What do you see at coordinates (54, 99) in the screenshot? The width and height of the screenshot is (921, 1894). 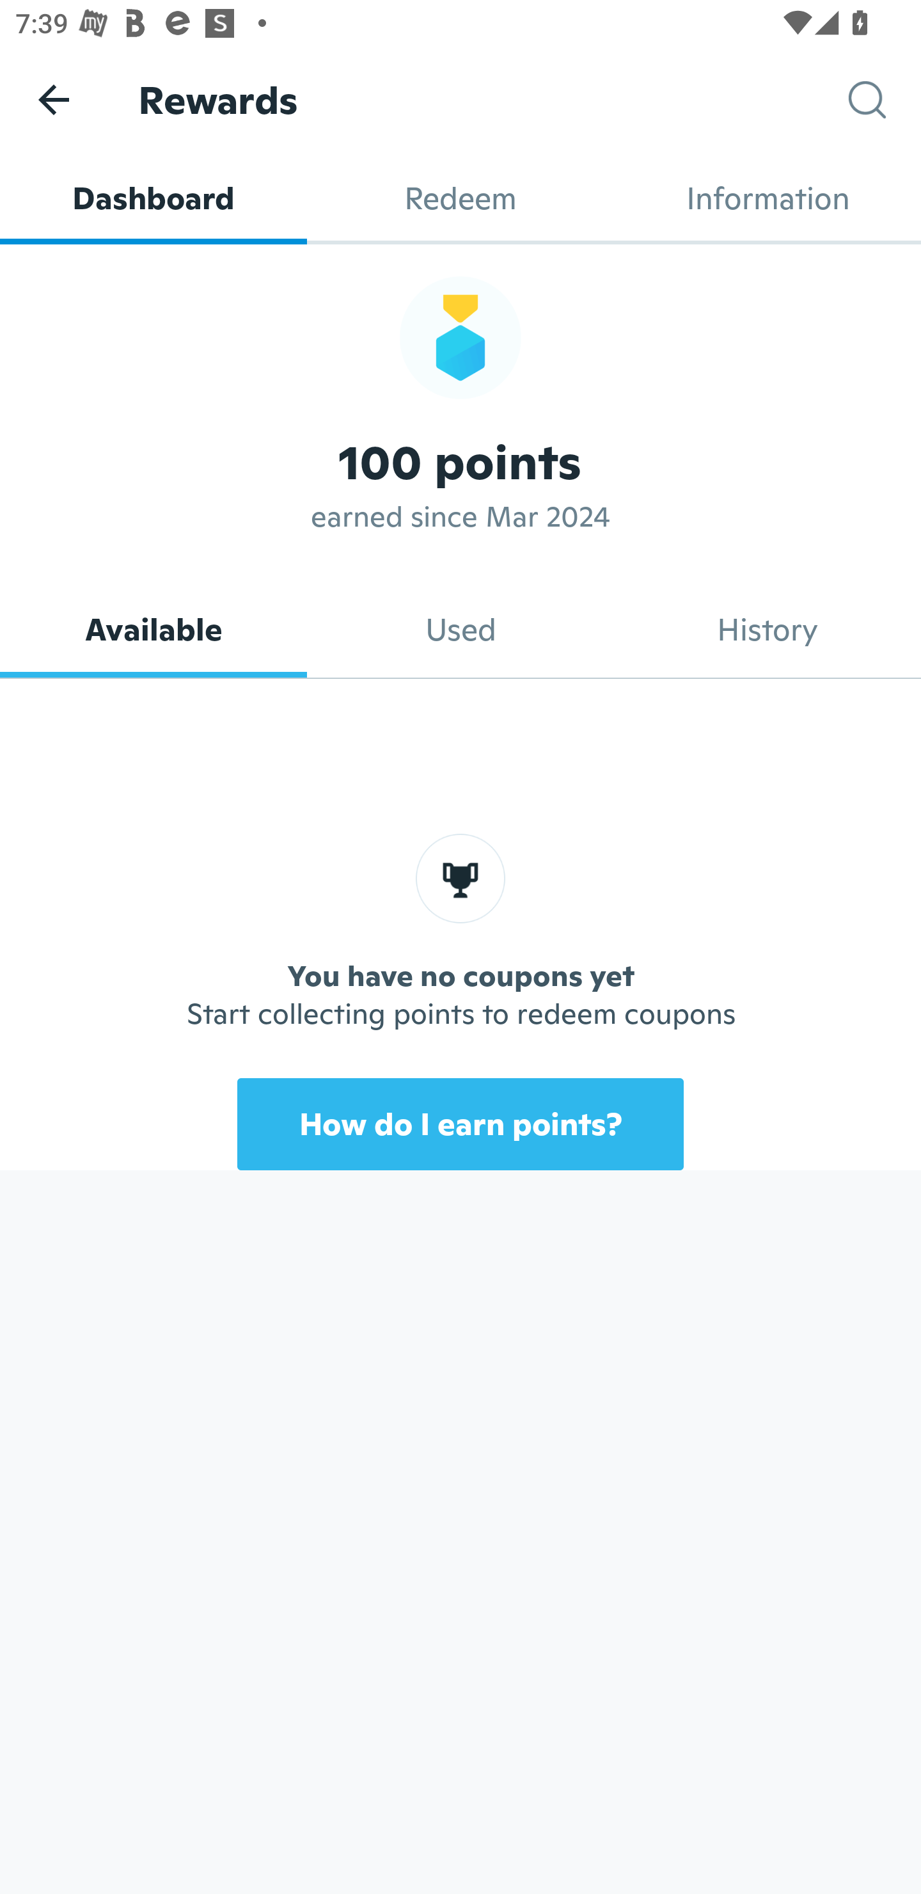 I see `Navigate up` at bounding box center [54, 99].